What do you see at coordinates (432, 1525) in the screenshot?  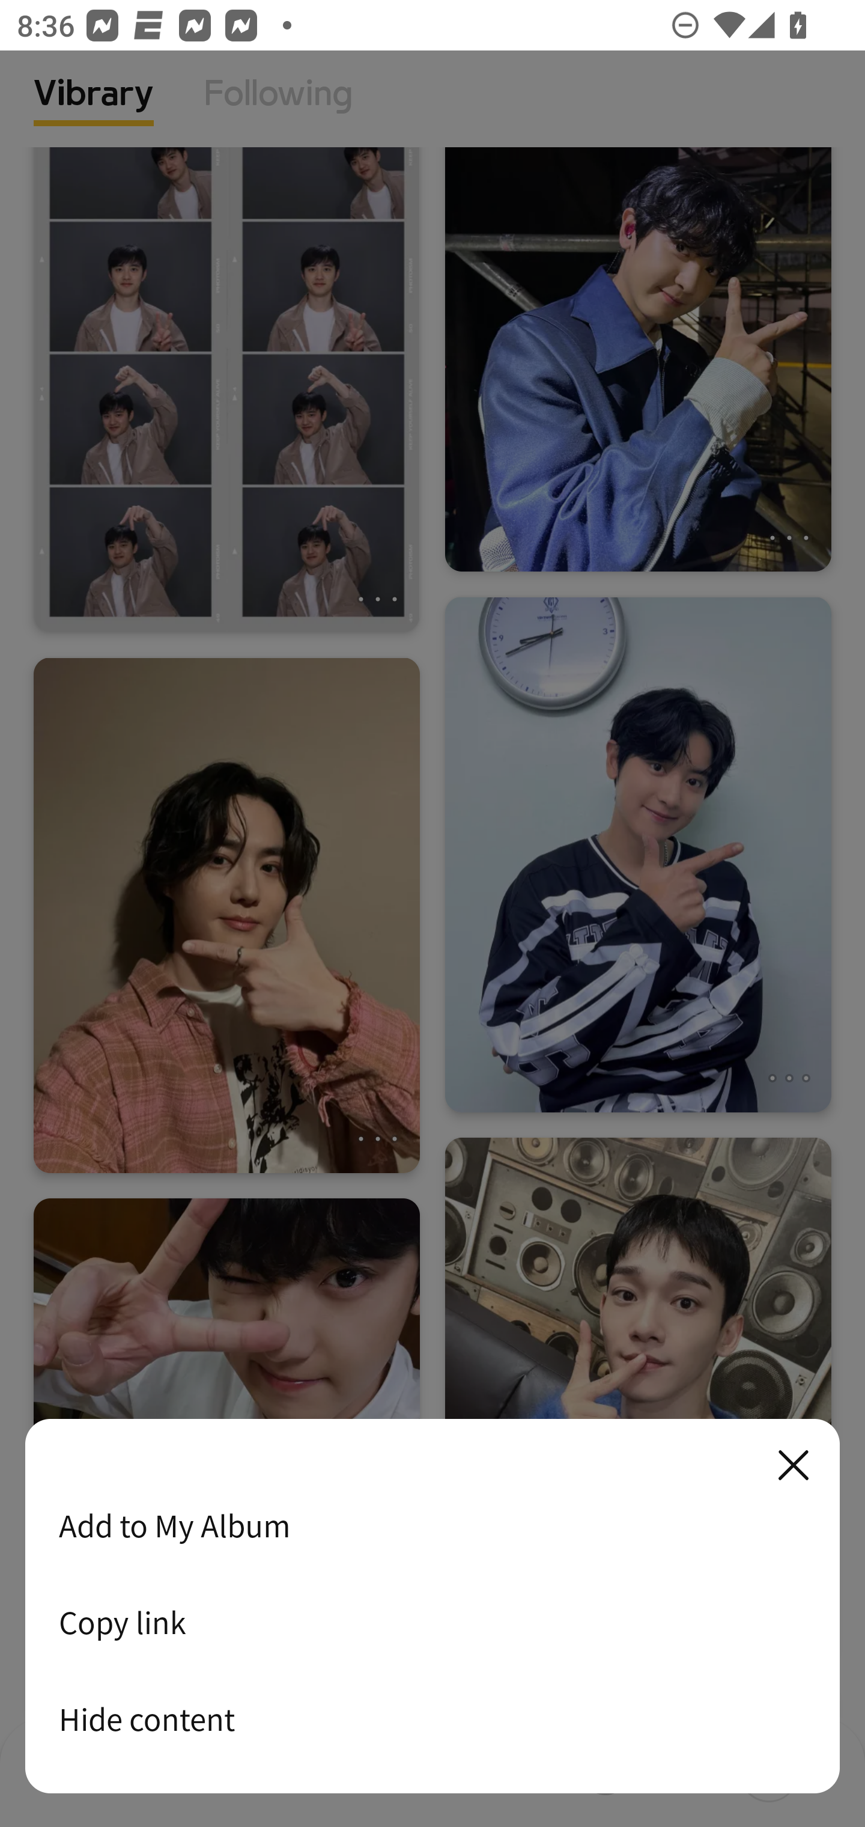 I see `Add to My Album` at bounding box center [432, 1525].